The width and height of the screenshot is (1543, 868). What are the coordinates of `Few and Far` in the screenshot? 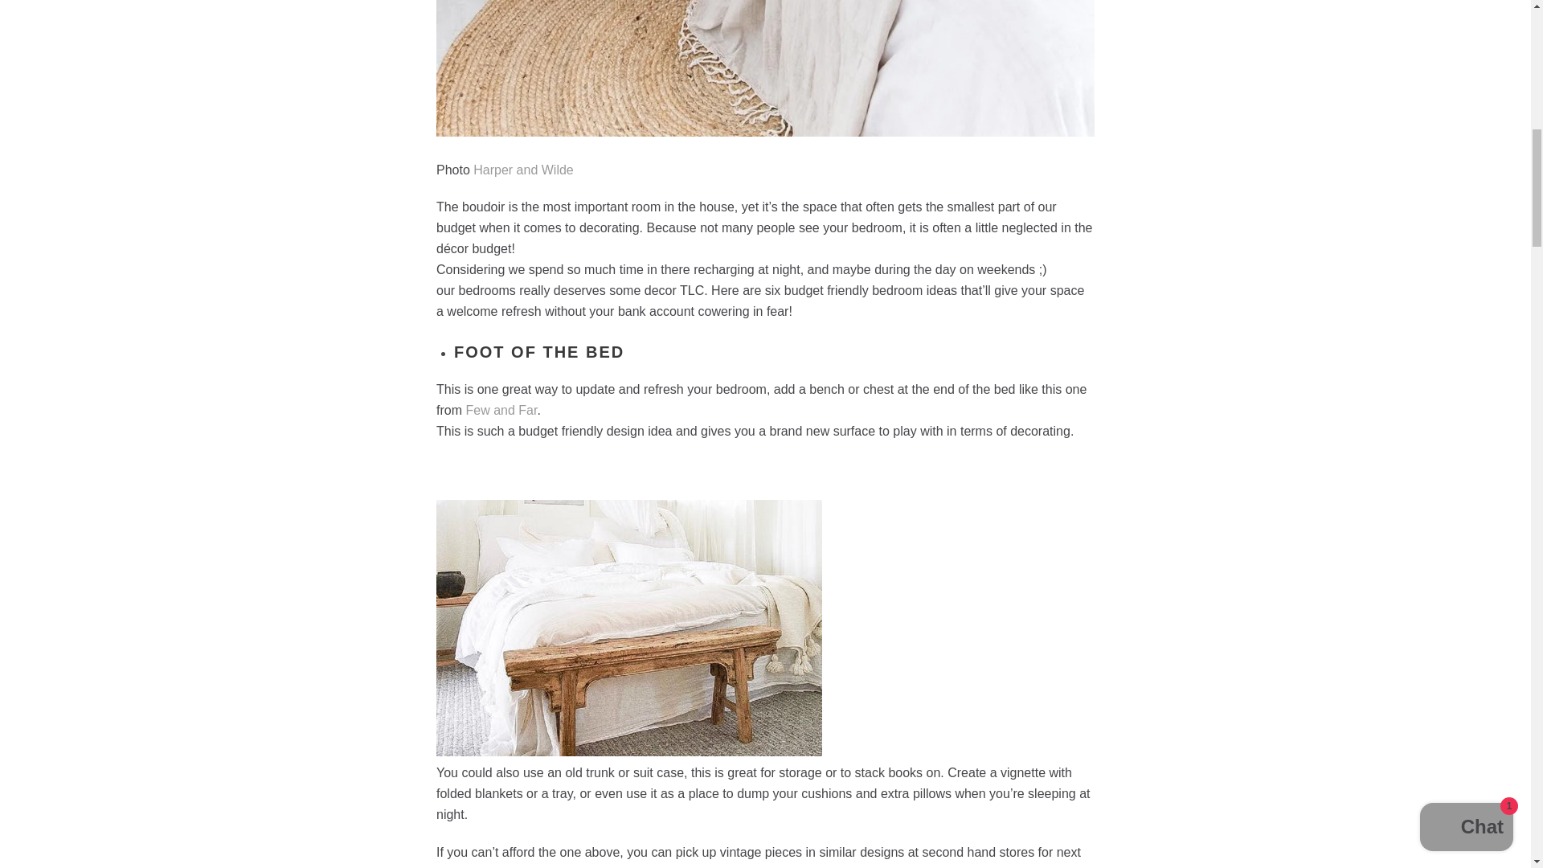 It's located at (501, 410).